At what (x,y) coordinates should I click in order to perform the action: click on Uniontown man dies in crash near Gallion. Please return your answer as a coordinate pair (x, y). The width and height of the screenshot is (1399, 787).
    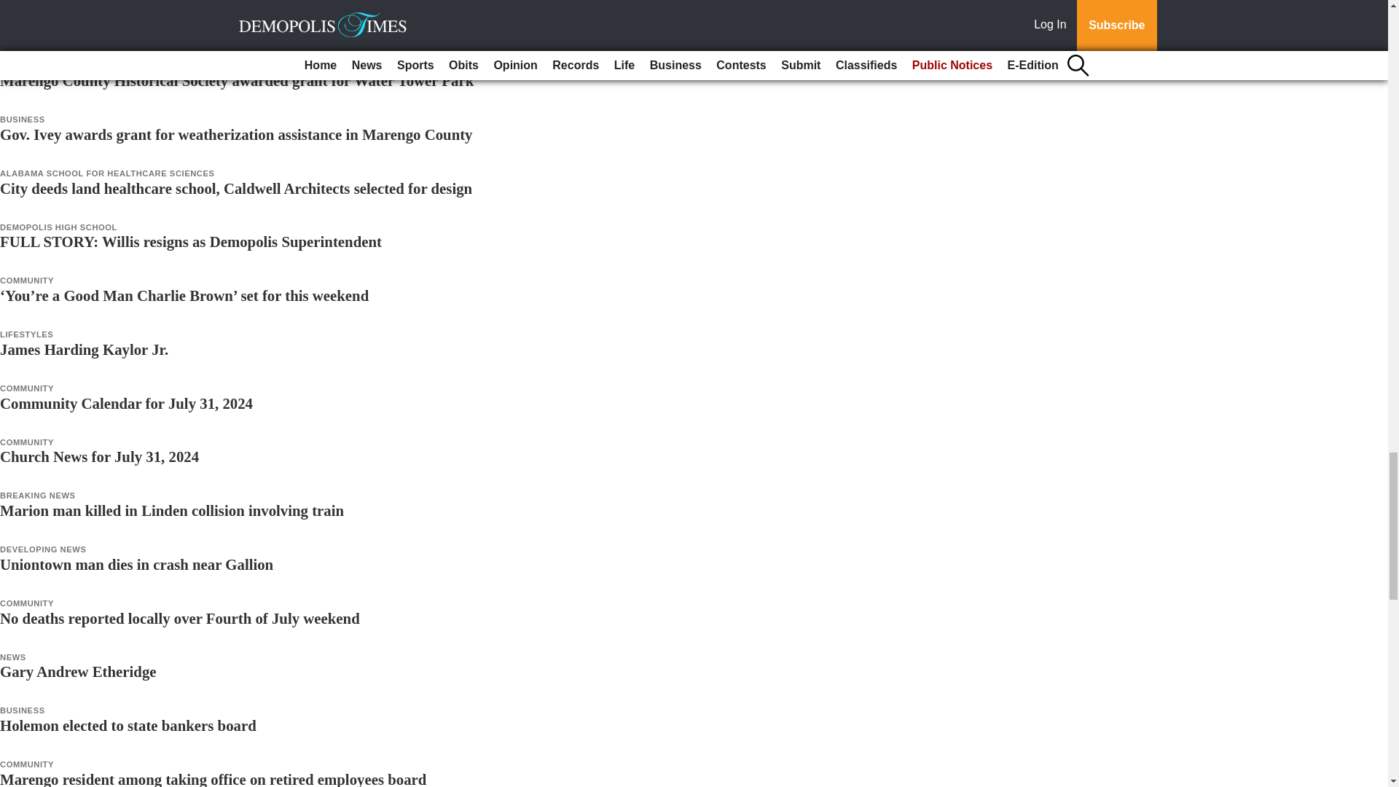
    Looking at the image, I should click on (136, 564).